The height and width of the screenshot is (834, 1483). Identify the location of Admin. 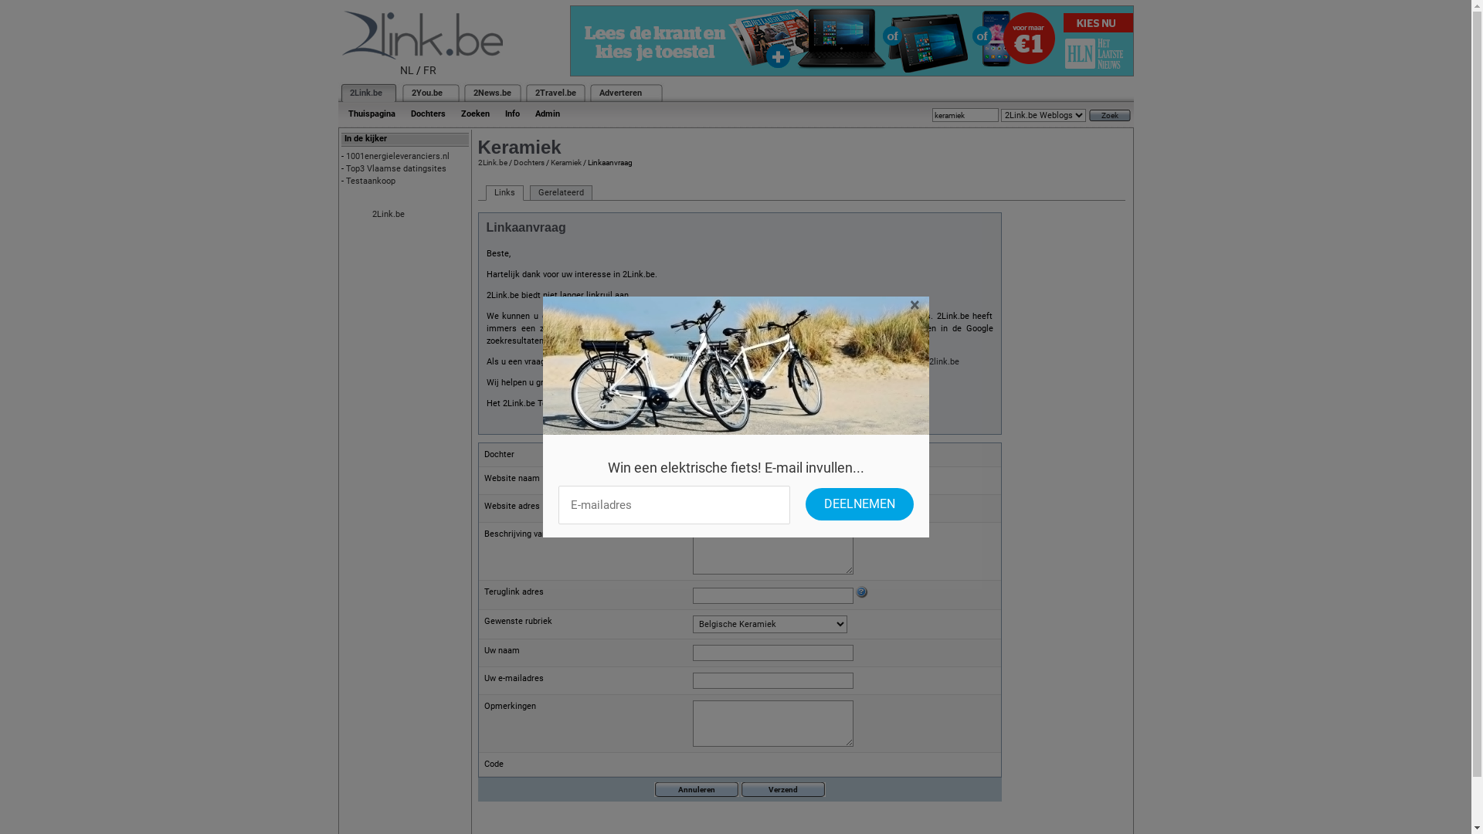
(547, 114).